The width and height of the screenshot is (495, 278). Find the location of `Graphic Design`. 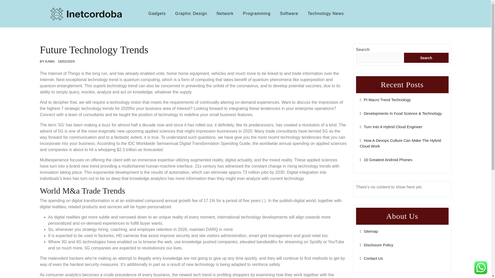

Graphic Design is located at coordinates (191, 13).